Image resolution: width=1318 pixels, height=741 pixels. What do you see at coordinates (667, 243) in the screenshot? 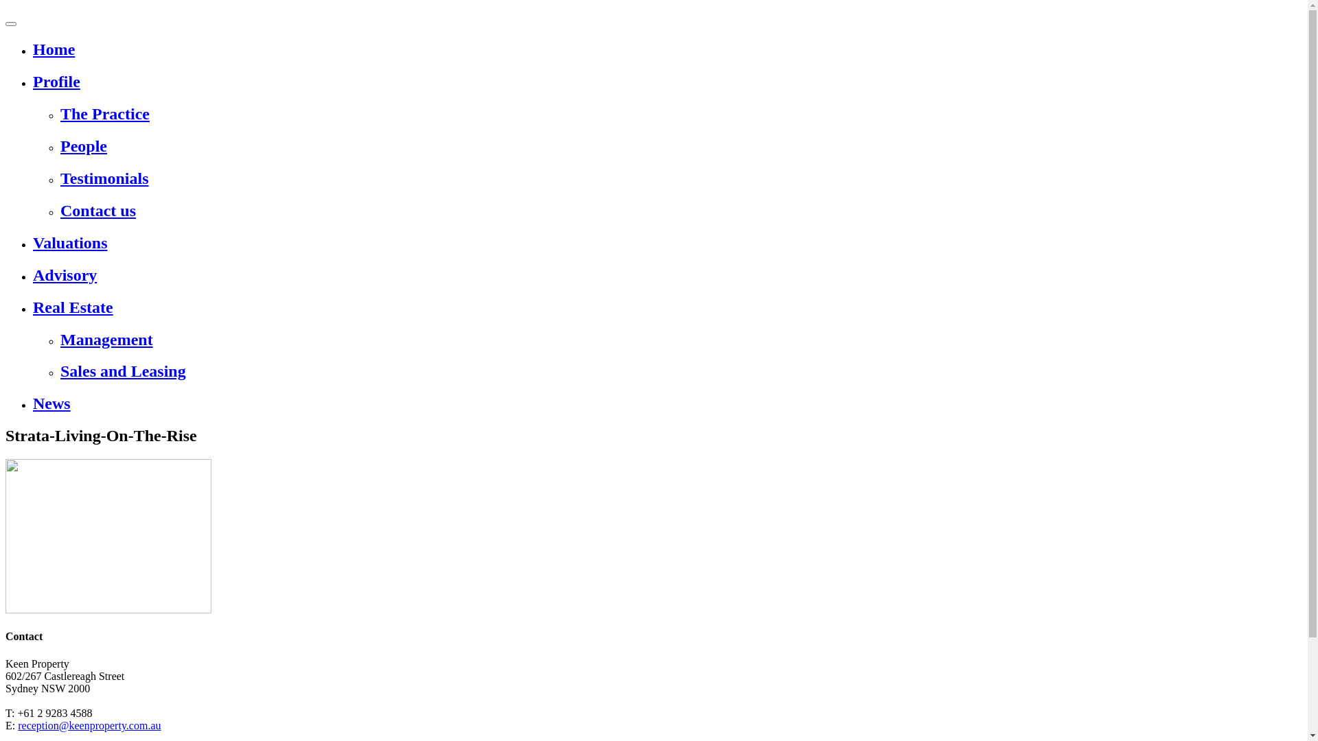
I see `Valuations` at bounding box center [667, 243].